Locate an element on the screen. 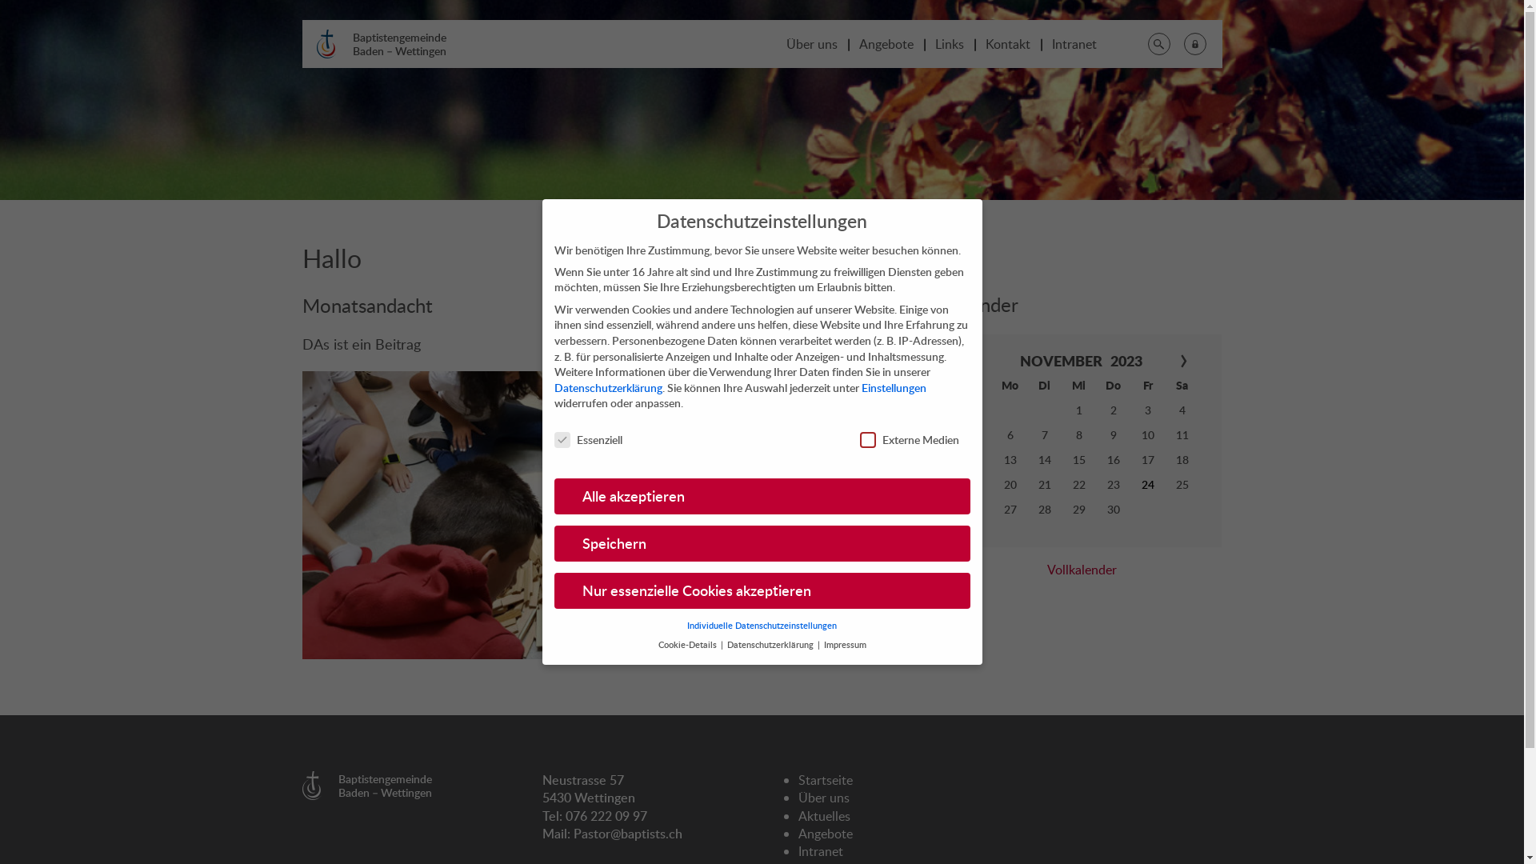 The height and width of the screenshot is (864, 1536). Vollkalender is located at coordinates (1082, 570).